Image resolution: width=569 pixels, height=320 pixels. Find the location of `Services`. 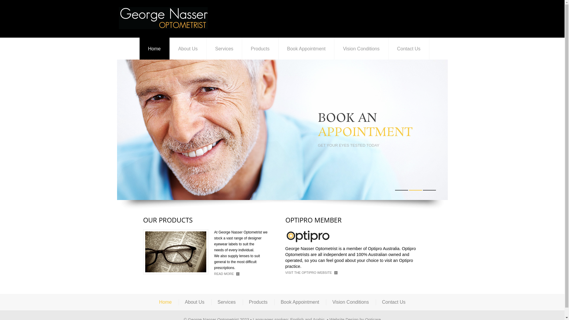

Services is located at coordinates (224, 49).